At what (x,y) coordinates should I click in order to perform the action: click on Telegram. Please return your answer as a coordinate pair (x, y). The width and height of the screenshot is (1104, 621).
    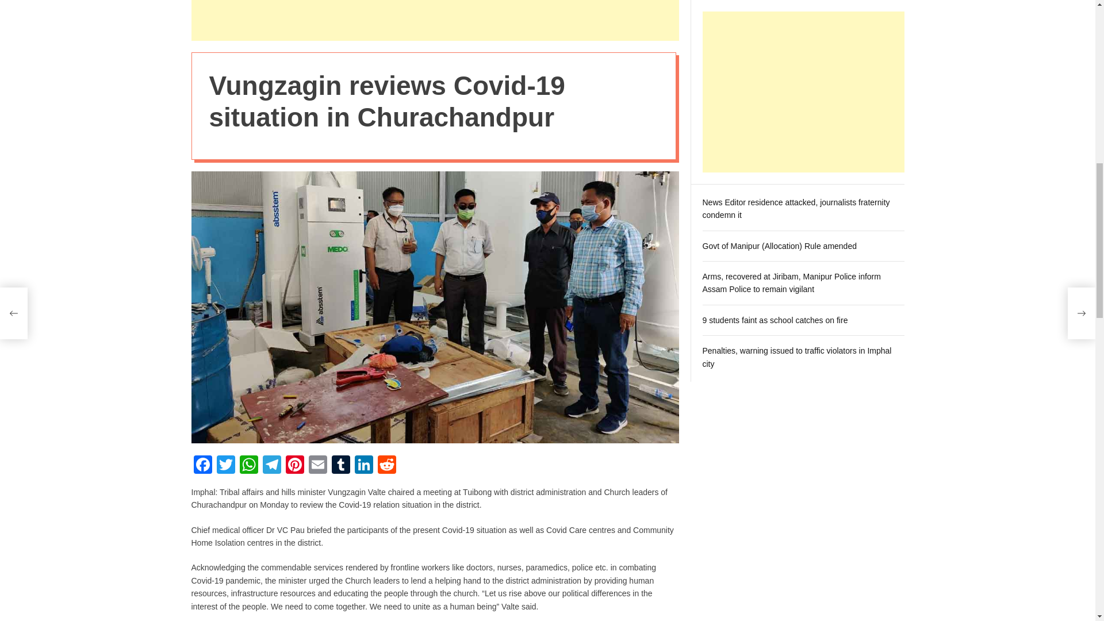
    Looking at the image, I should click on (271, 466).